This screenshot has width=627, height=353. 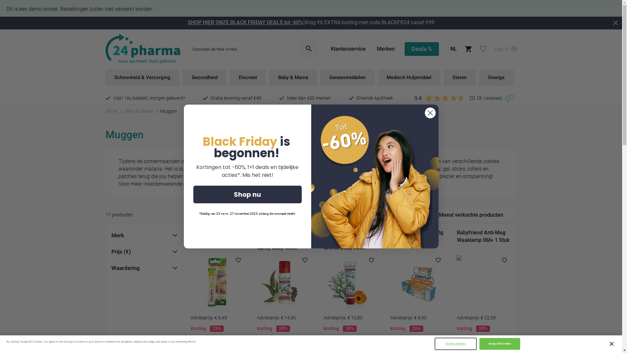 I want to click on Babyfriend Anti-Mug Waaklamp 0M+ 1 Stuk, so click(x=483, y=240).